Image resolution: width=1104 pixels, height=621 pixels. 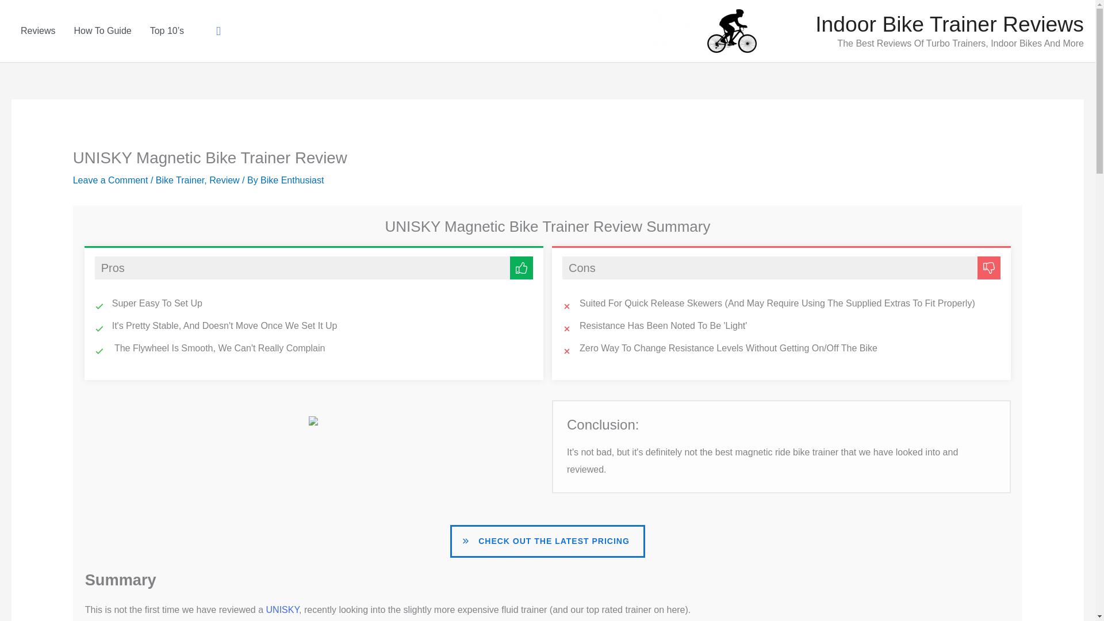 What do you see at coordinates (950, 24) in the screenshot?
I see `Indoor Bike Trainer Reviews` at bounding box center [950, 24].